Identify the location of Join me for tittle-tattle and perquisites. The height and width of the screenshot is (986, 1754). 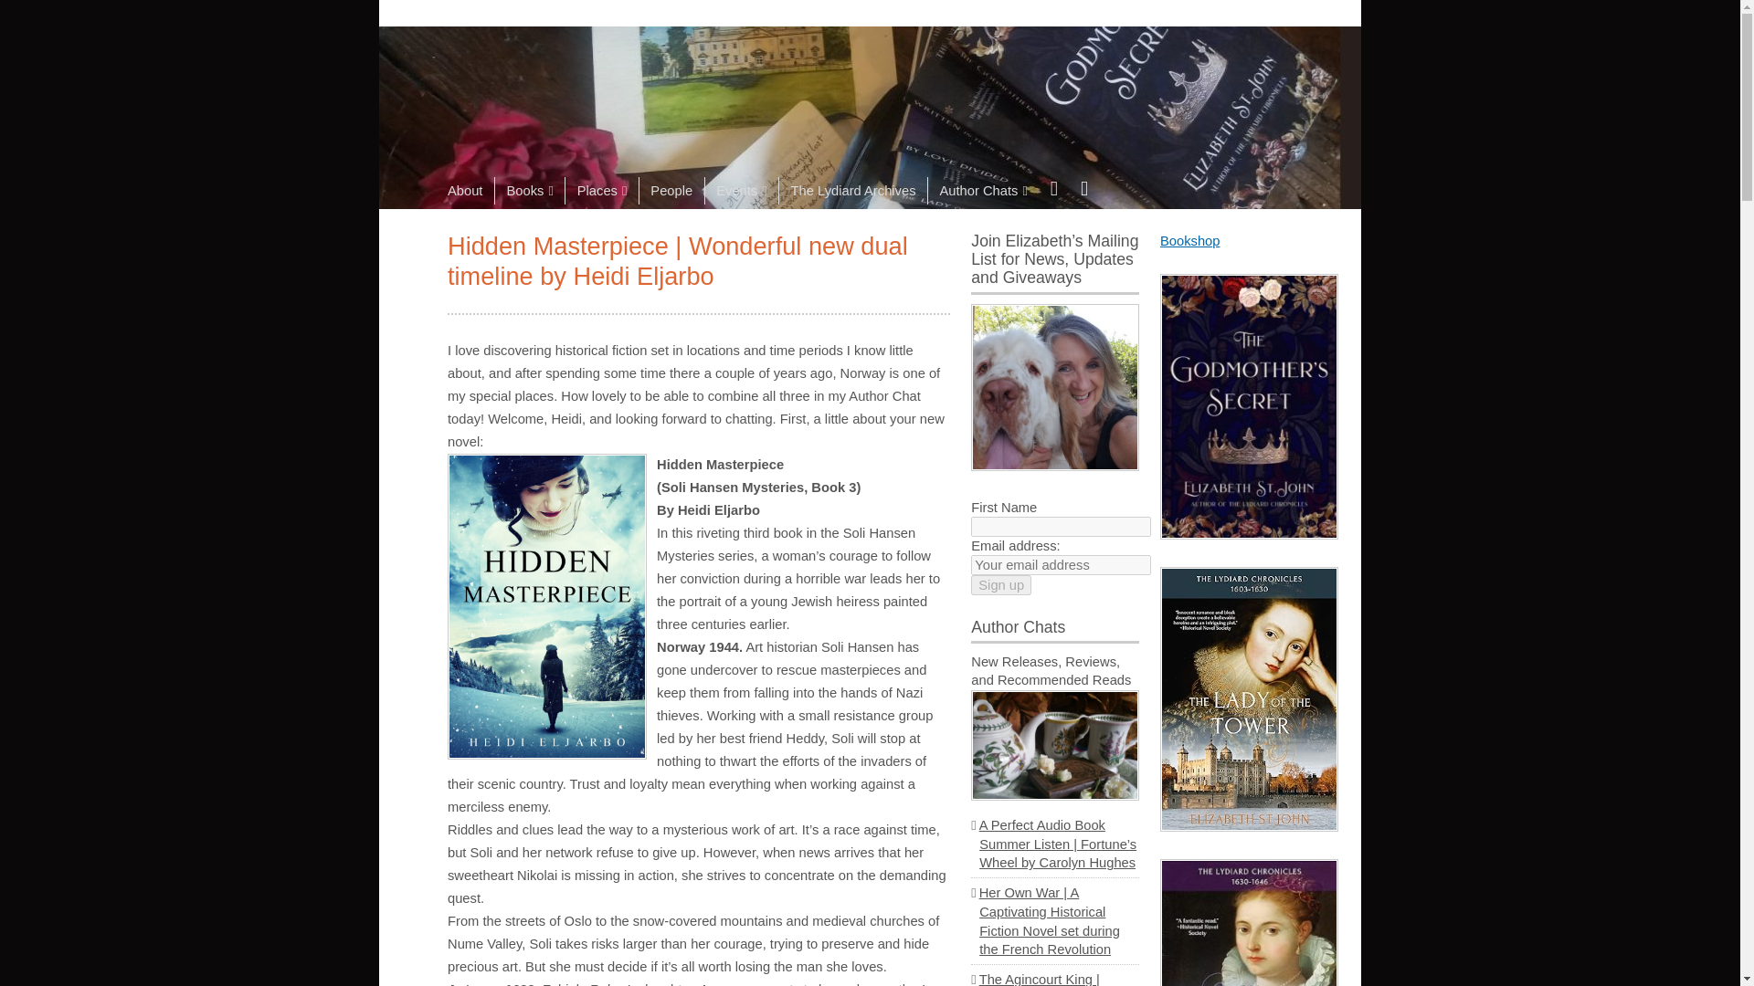
(1054, 386).